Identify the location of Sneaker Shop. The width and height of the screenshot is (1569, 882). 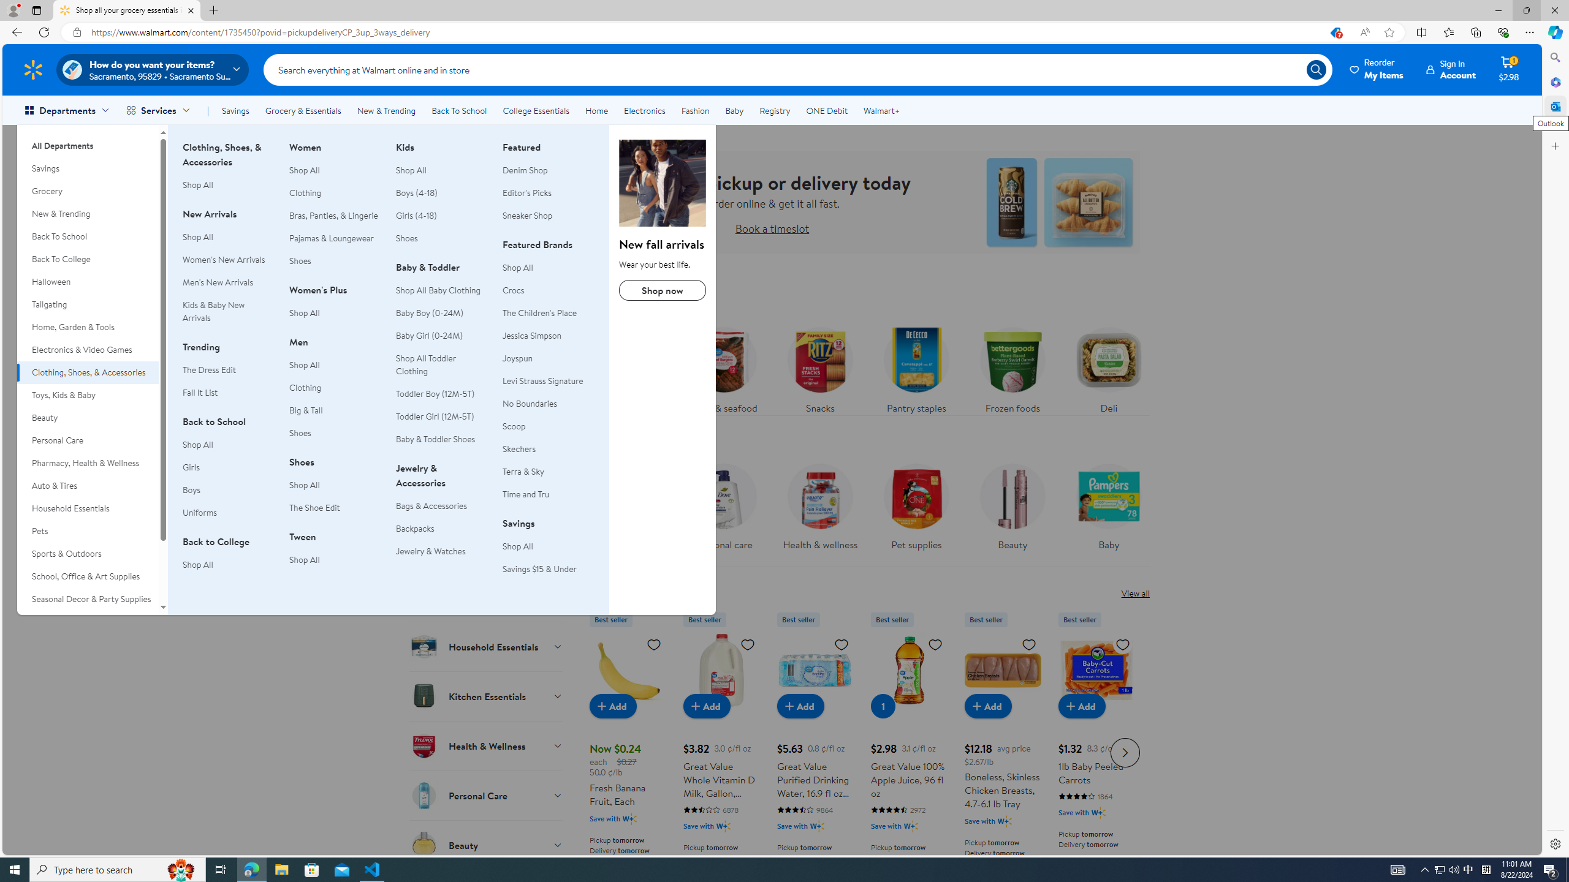
(527, 216).